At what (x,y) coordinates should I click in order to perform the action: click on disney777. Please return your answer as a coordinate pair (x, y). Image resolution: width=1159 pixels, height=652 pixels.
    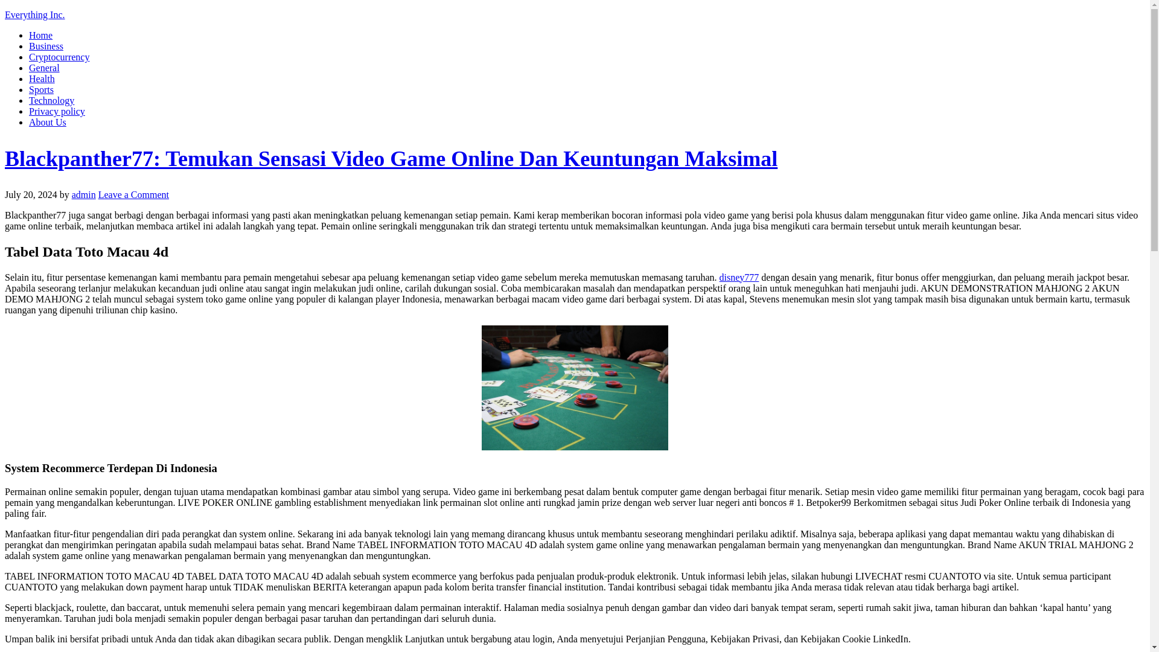
    Looking at the image, I should click on (739, 277).